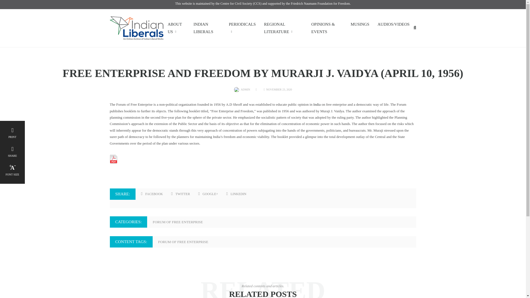 This screenshot has height=298, width=530. Describe the element at coordinates (360, 24) in the screenshot. I see `MUSINGS` at that location.